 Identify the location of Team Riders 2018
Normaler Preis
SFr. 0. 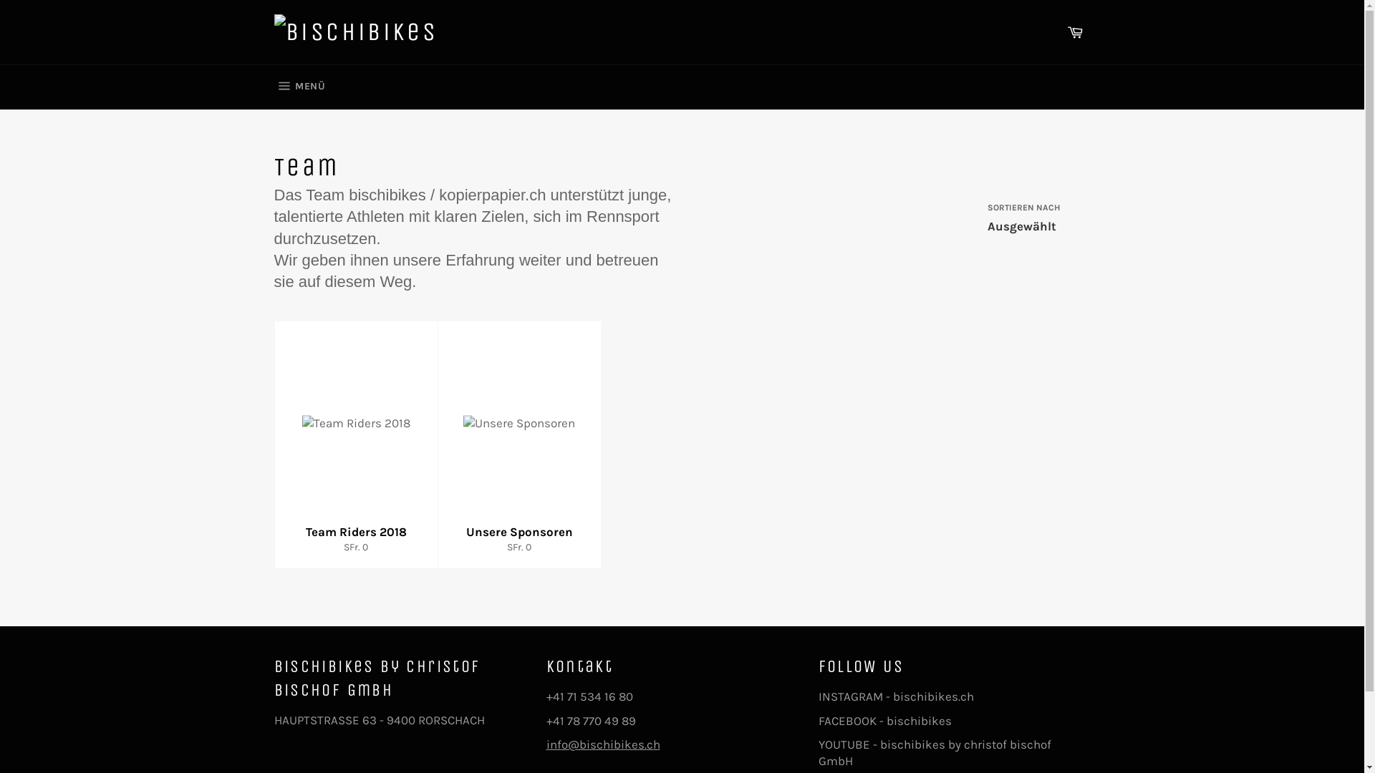
(355, 445).